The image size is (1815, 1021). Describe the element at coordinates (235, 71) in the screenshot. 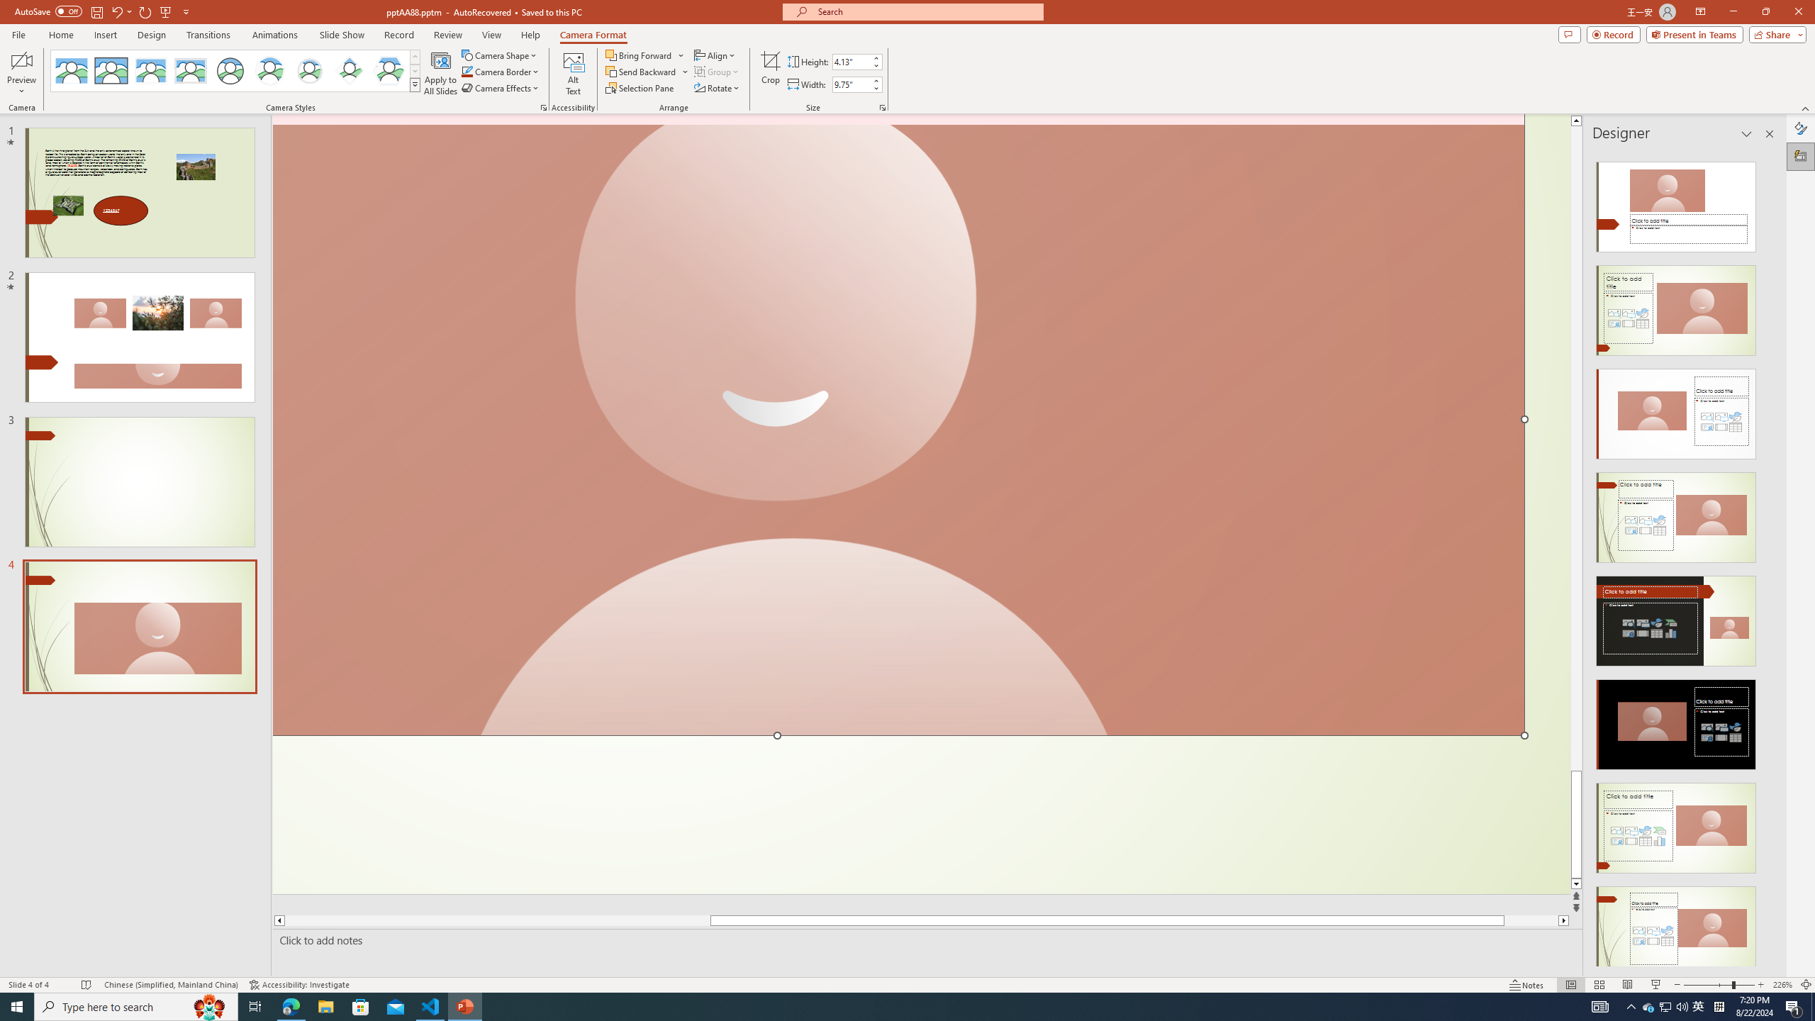

I see `AutomationID: CameoStylesGallery` at that location.